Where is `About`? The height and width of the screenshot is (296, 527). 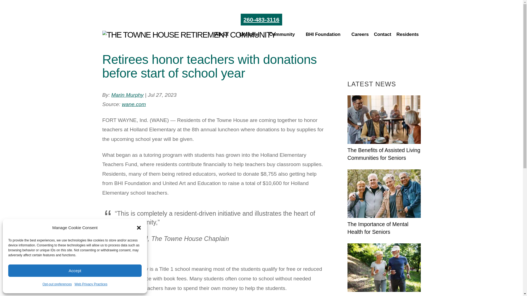 About is located at coordinates (225, 36).